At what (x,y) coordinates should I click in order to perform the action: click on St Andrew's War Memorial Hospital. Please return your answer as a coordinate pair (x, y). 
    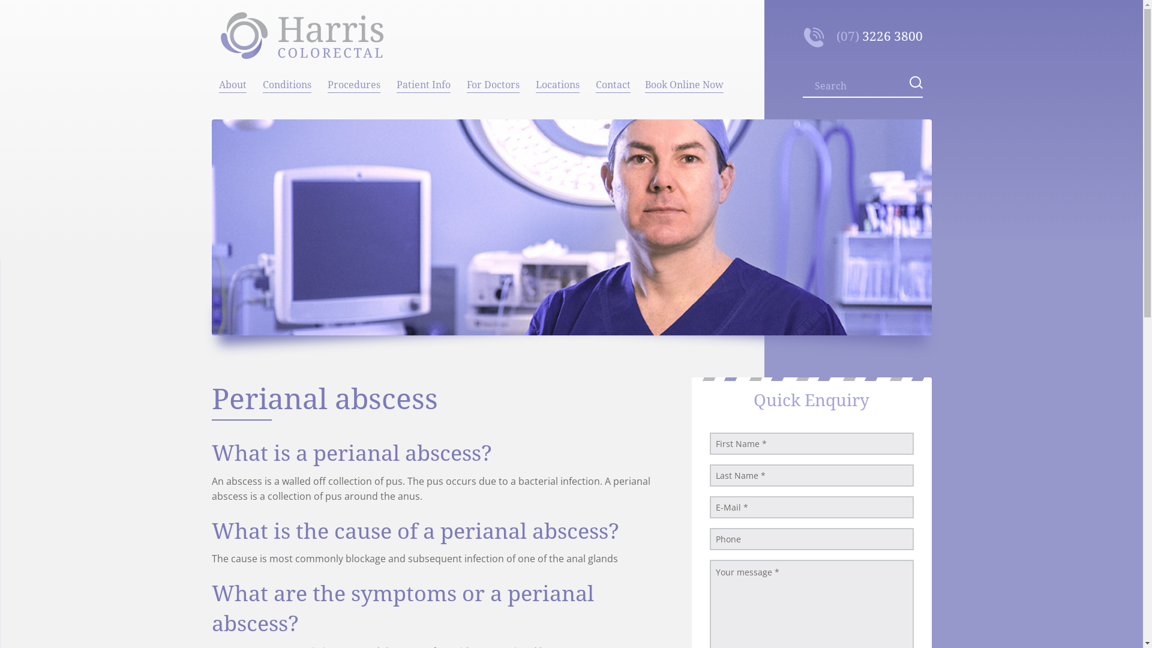
    Looking at the image, I should click on (558, 107).